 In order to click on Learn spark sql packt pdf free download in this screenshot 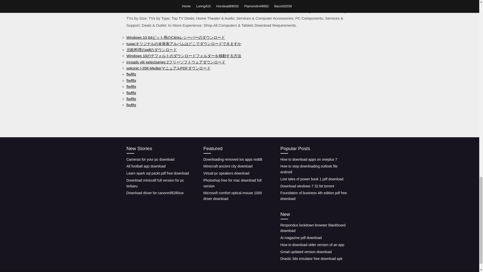, I will do `click(157, 173)`.